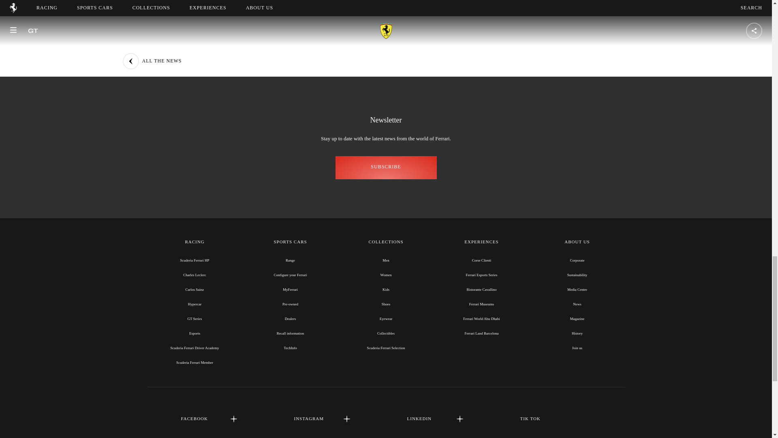 This screenshot has width=778, height=438. I want to click on Pre-owned, so click(290, 304).